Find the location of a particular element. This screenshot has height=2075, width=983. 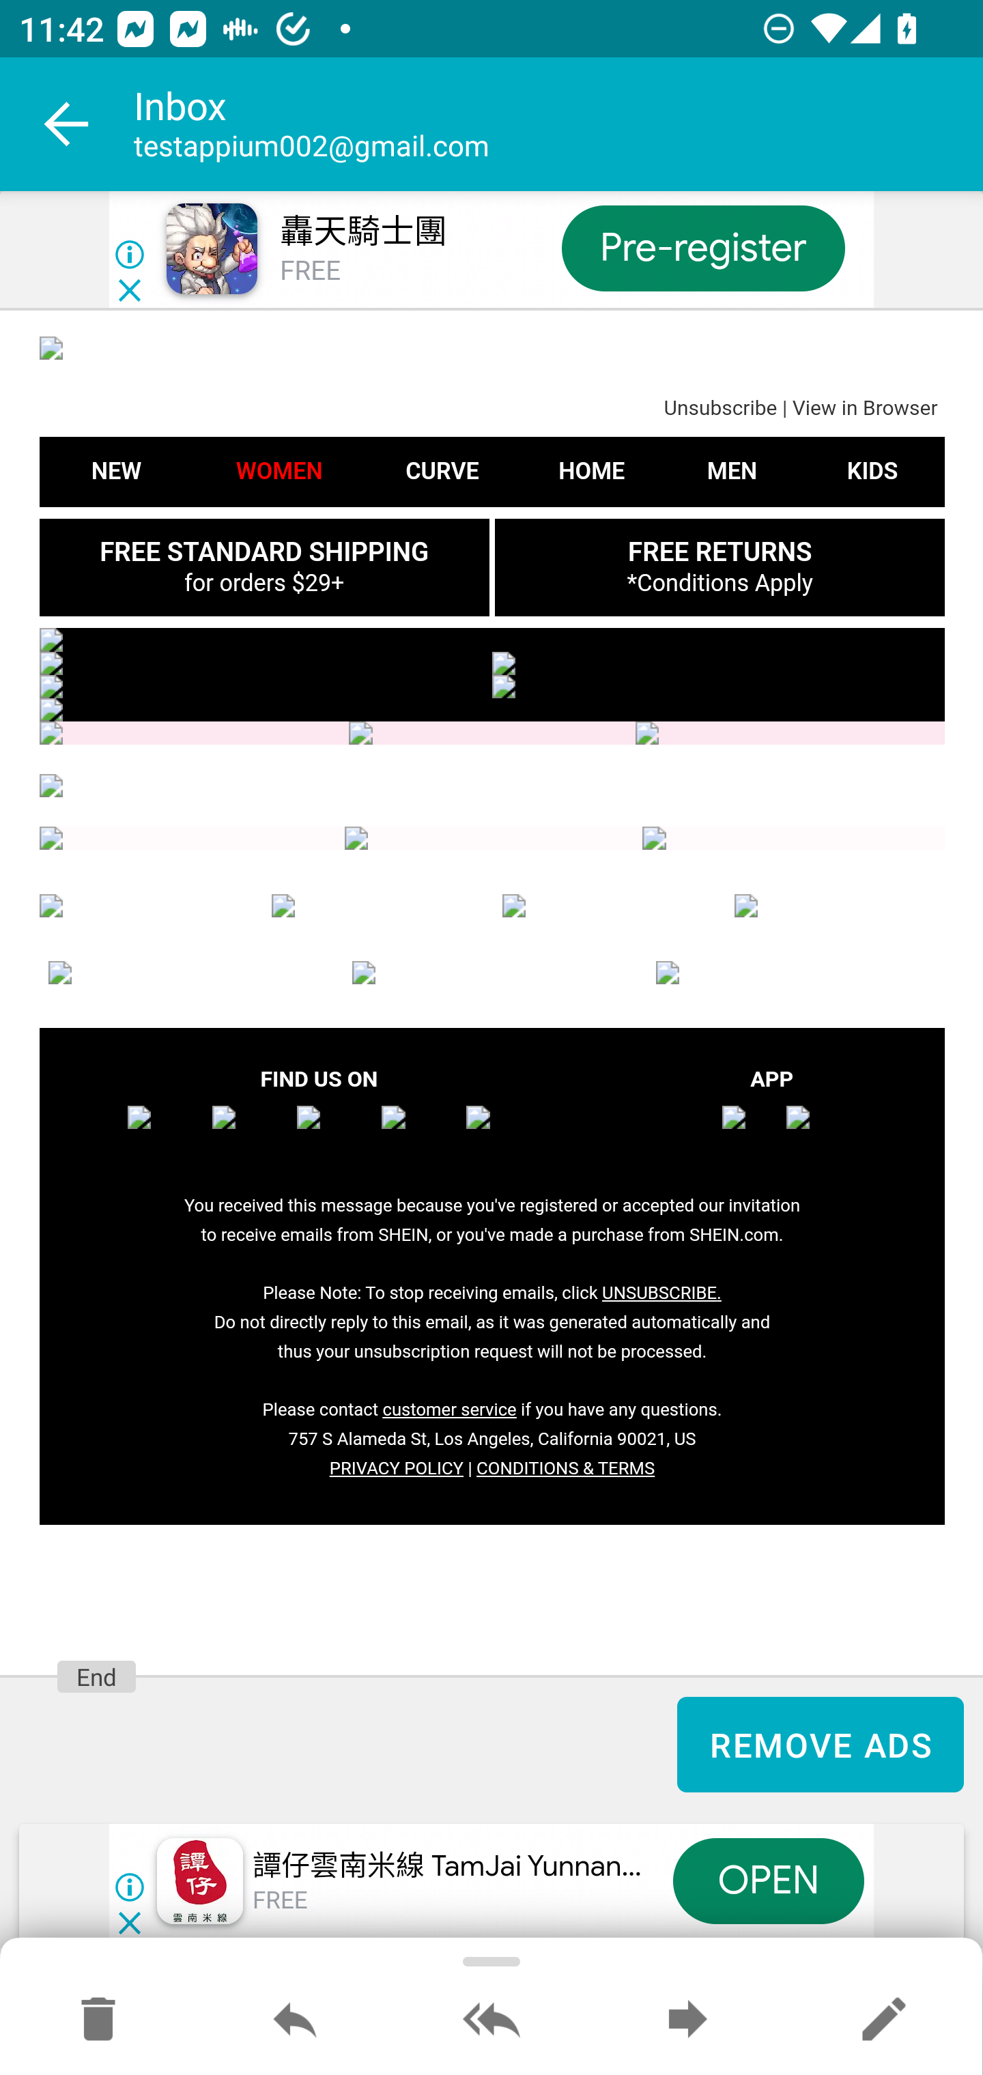

轟天騎士團 is located at coordinates (363, 232).